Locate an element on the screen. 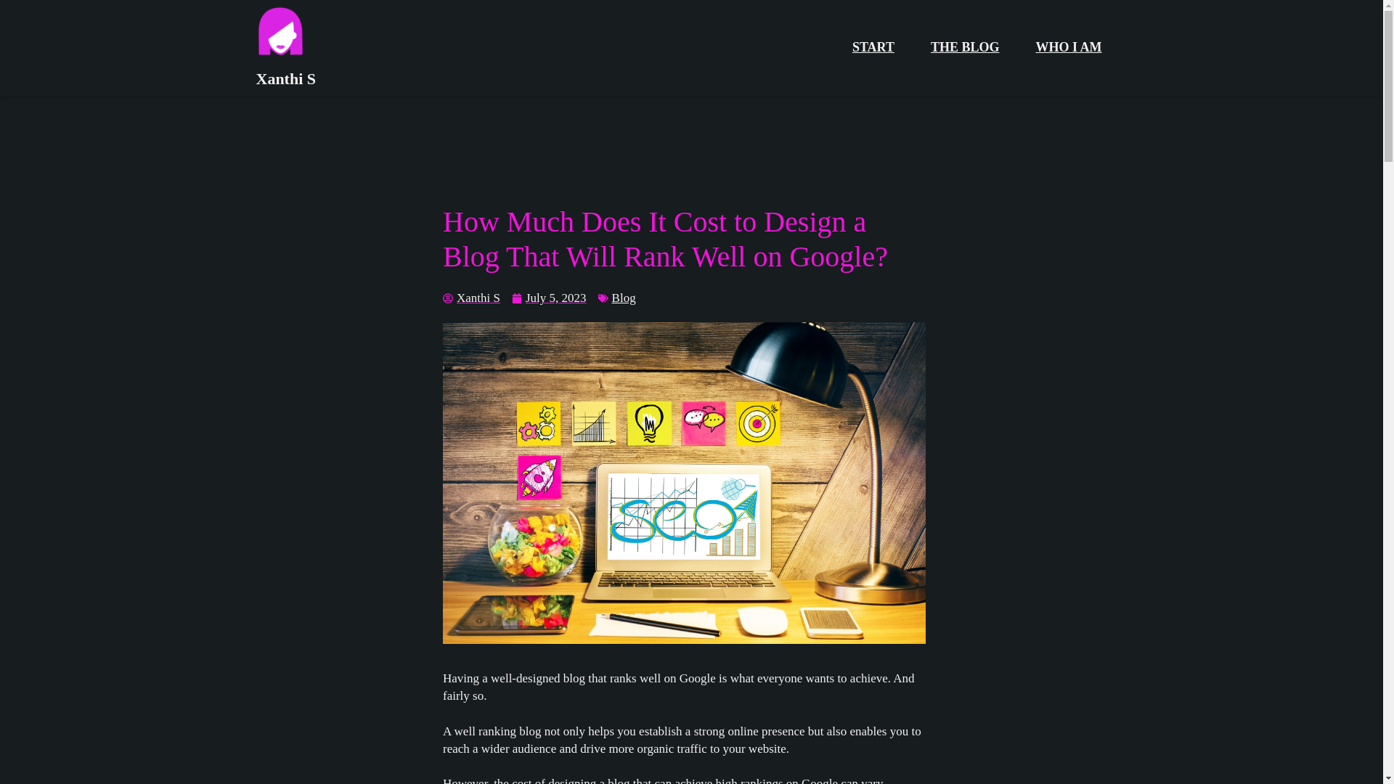 The image size is (1394, 784). WHO I AM is located at coordinates (1068, 48).